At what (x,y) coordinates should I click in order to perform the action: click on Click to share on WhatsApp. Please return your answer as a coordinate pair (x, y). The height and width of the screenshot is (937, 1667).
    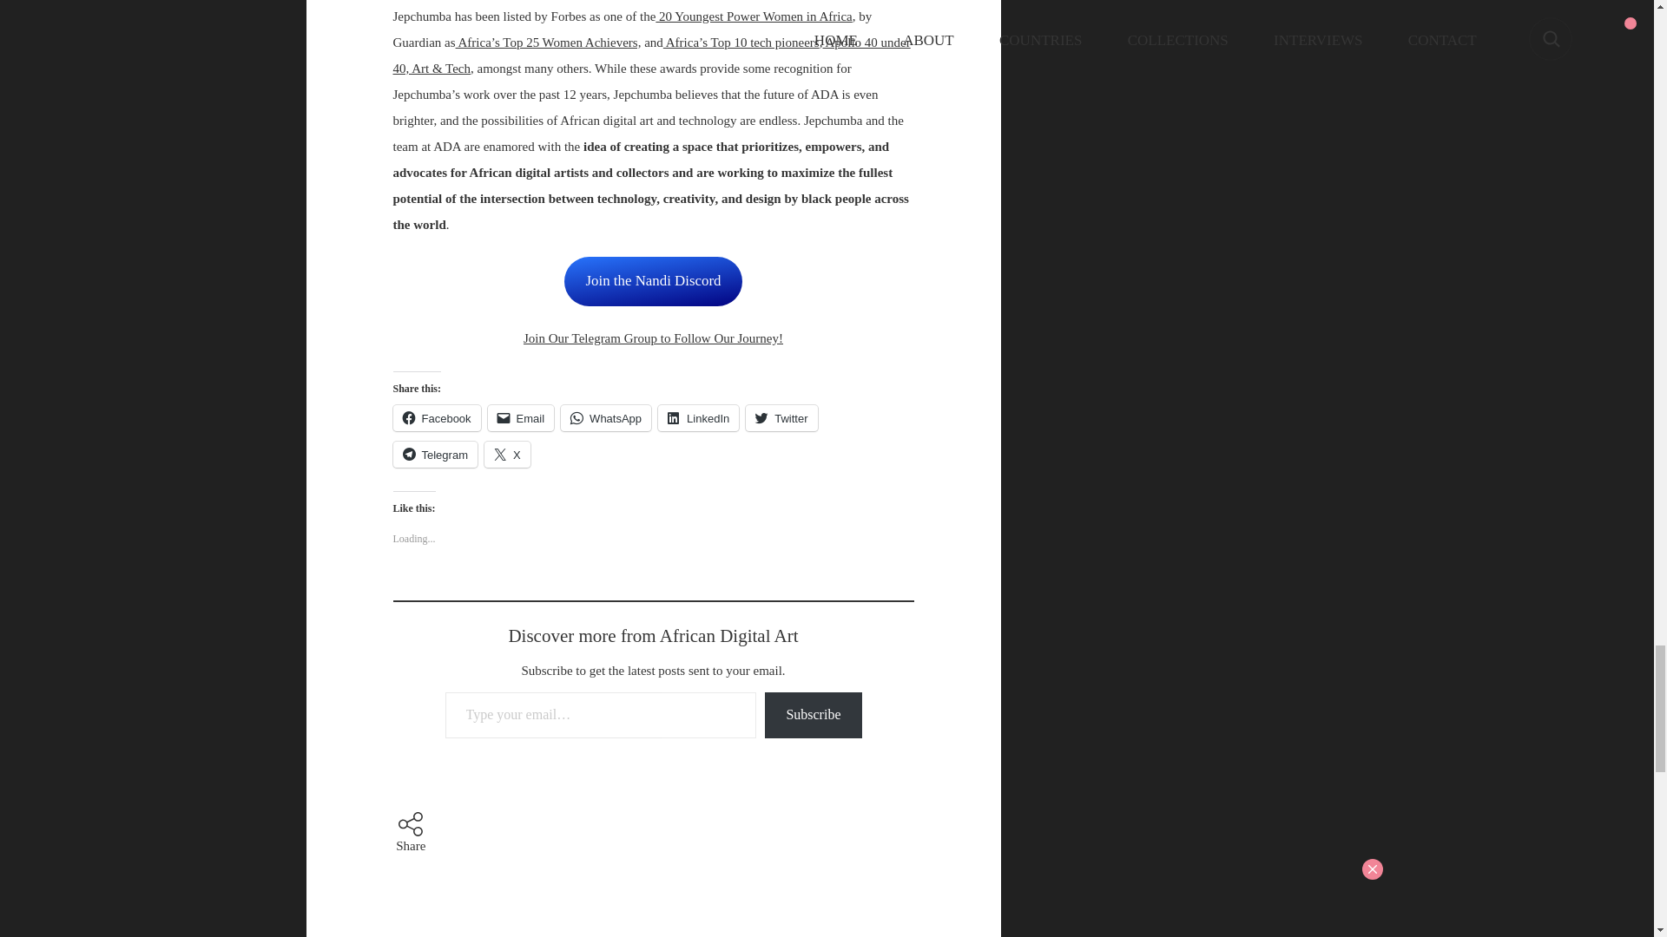
    Looking at the image, I should click on (606, 417).